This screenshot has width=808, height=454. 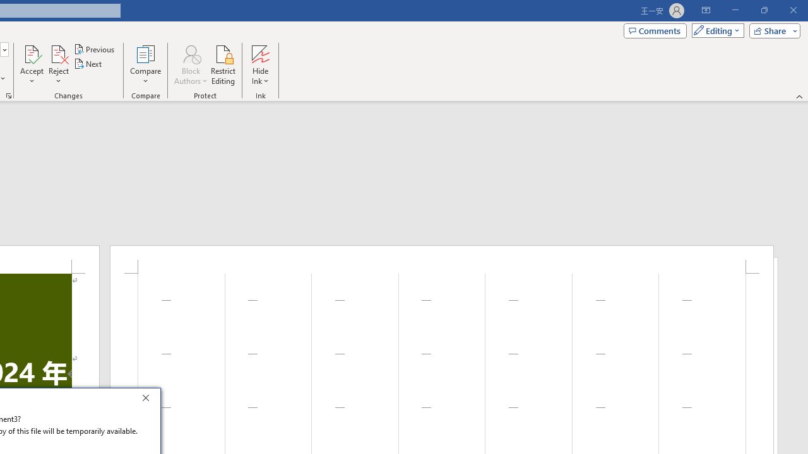 I want to click on Change Tracking Options..., so click(x=9, y=96).